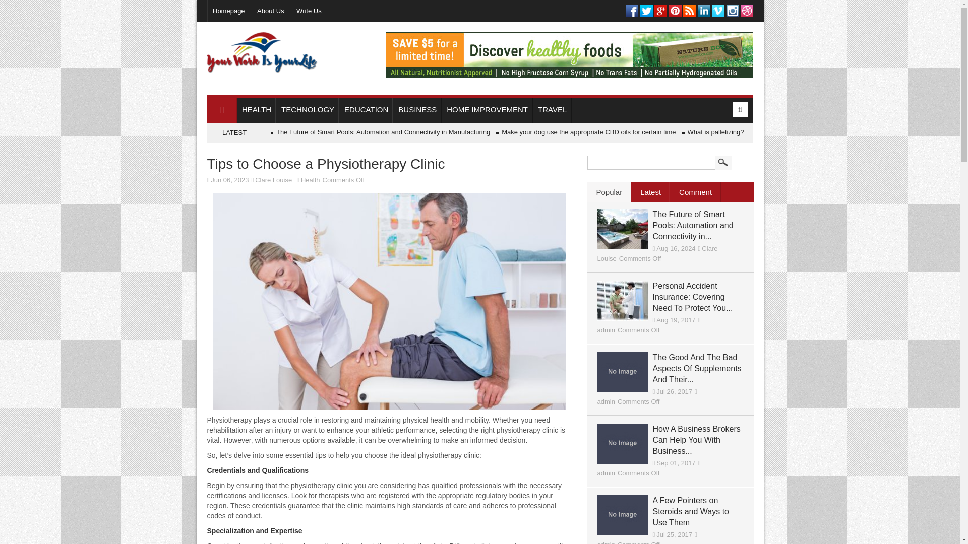 This screenshot has height=544, width=968. Describe the element at coordinates (273, 180) in the screenshot. I see `Posts by Clare Louise` at that location.